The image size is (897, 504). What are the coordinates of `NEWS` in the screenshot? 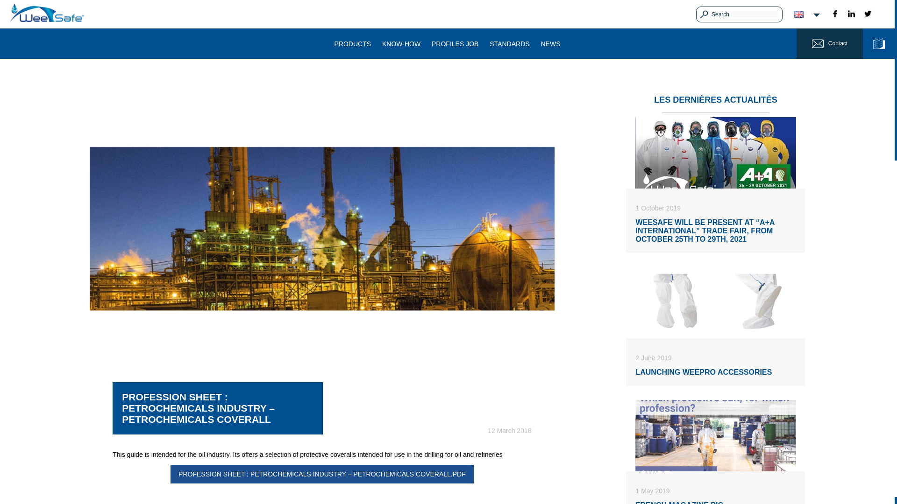 It's located at (550, 44).